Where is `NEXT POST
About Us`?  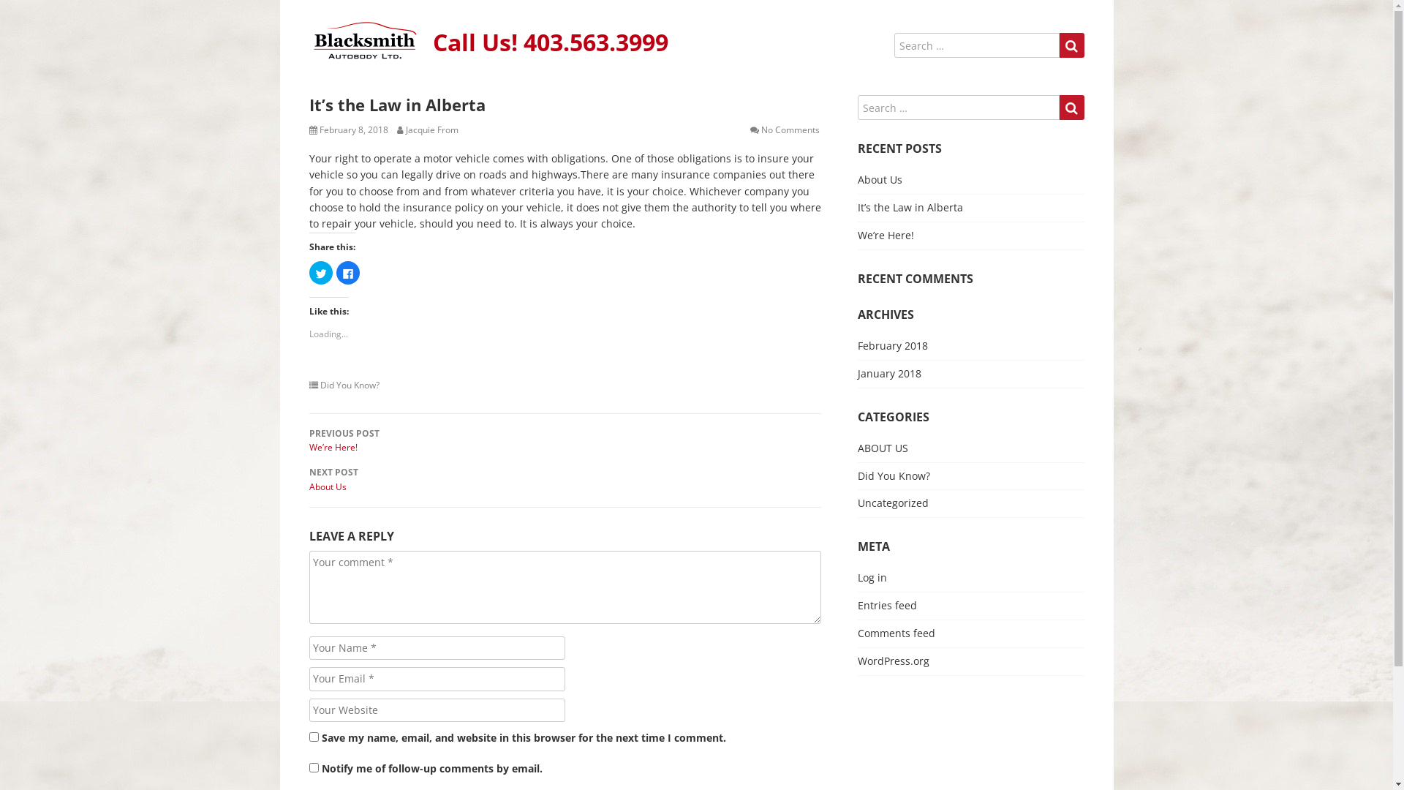 NEXT POST
About Us is located at coordinates (565, 480).